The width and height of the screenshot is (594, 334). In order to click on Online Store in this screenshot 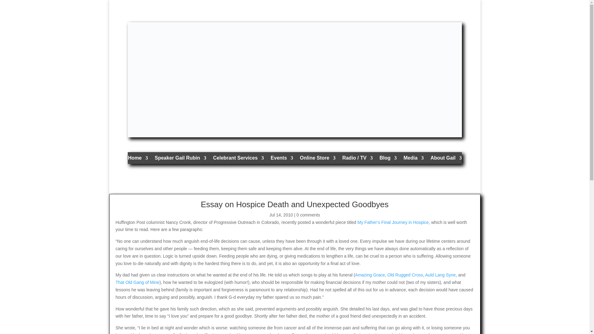, I will do `click(317, 159)`.